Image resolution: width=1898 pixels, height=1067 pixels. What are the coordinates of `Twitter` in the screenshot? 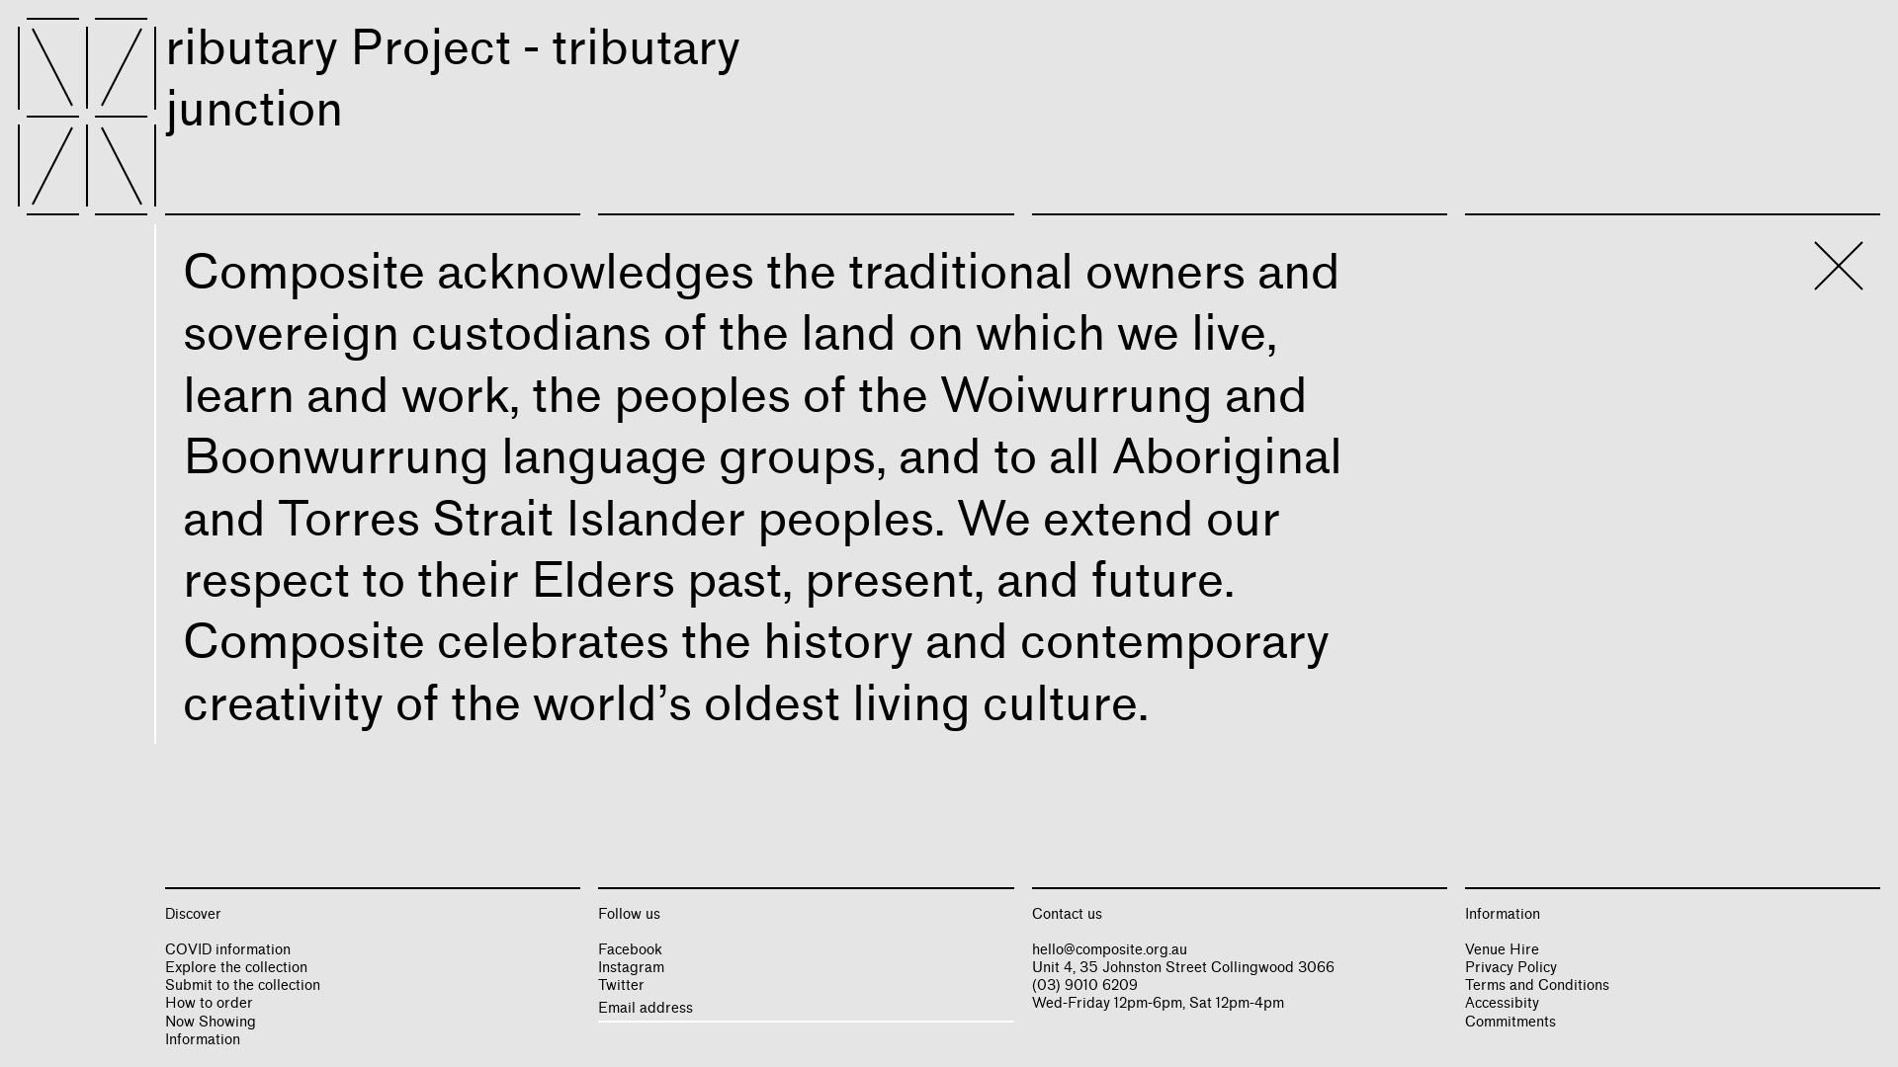 It's located at (621, 986).